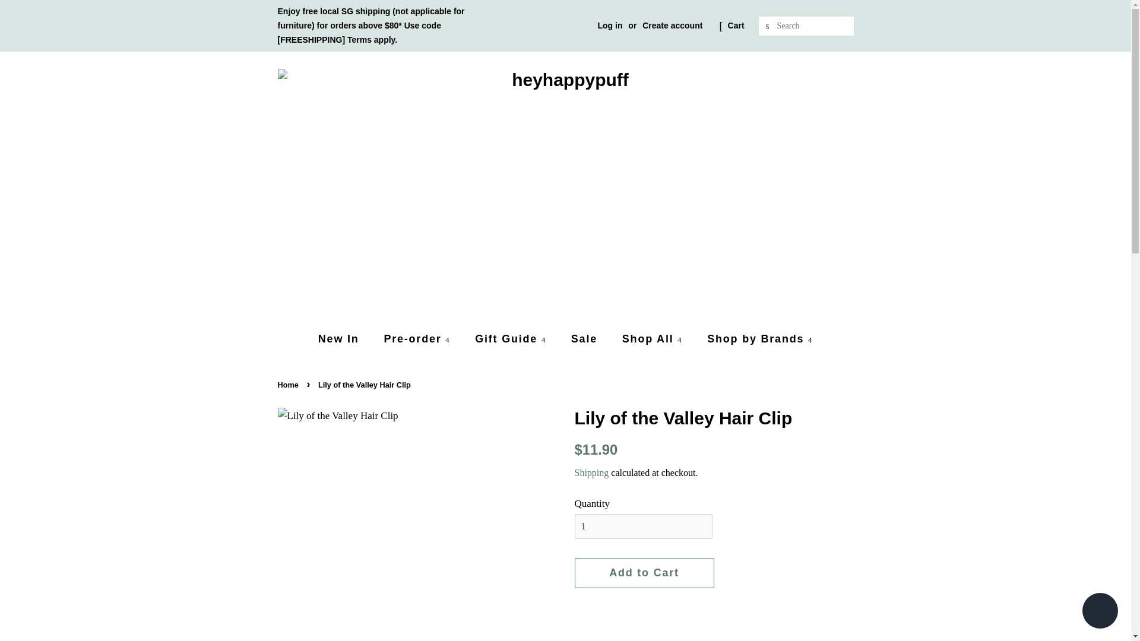 The height and width of the screenshot is (641, 1140). What do you see at coordinates (1100, 612) in the screenshot?
I see `Shopify online store chat` at bounding box center [1100, 612].